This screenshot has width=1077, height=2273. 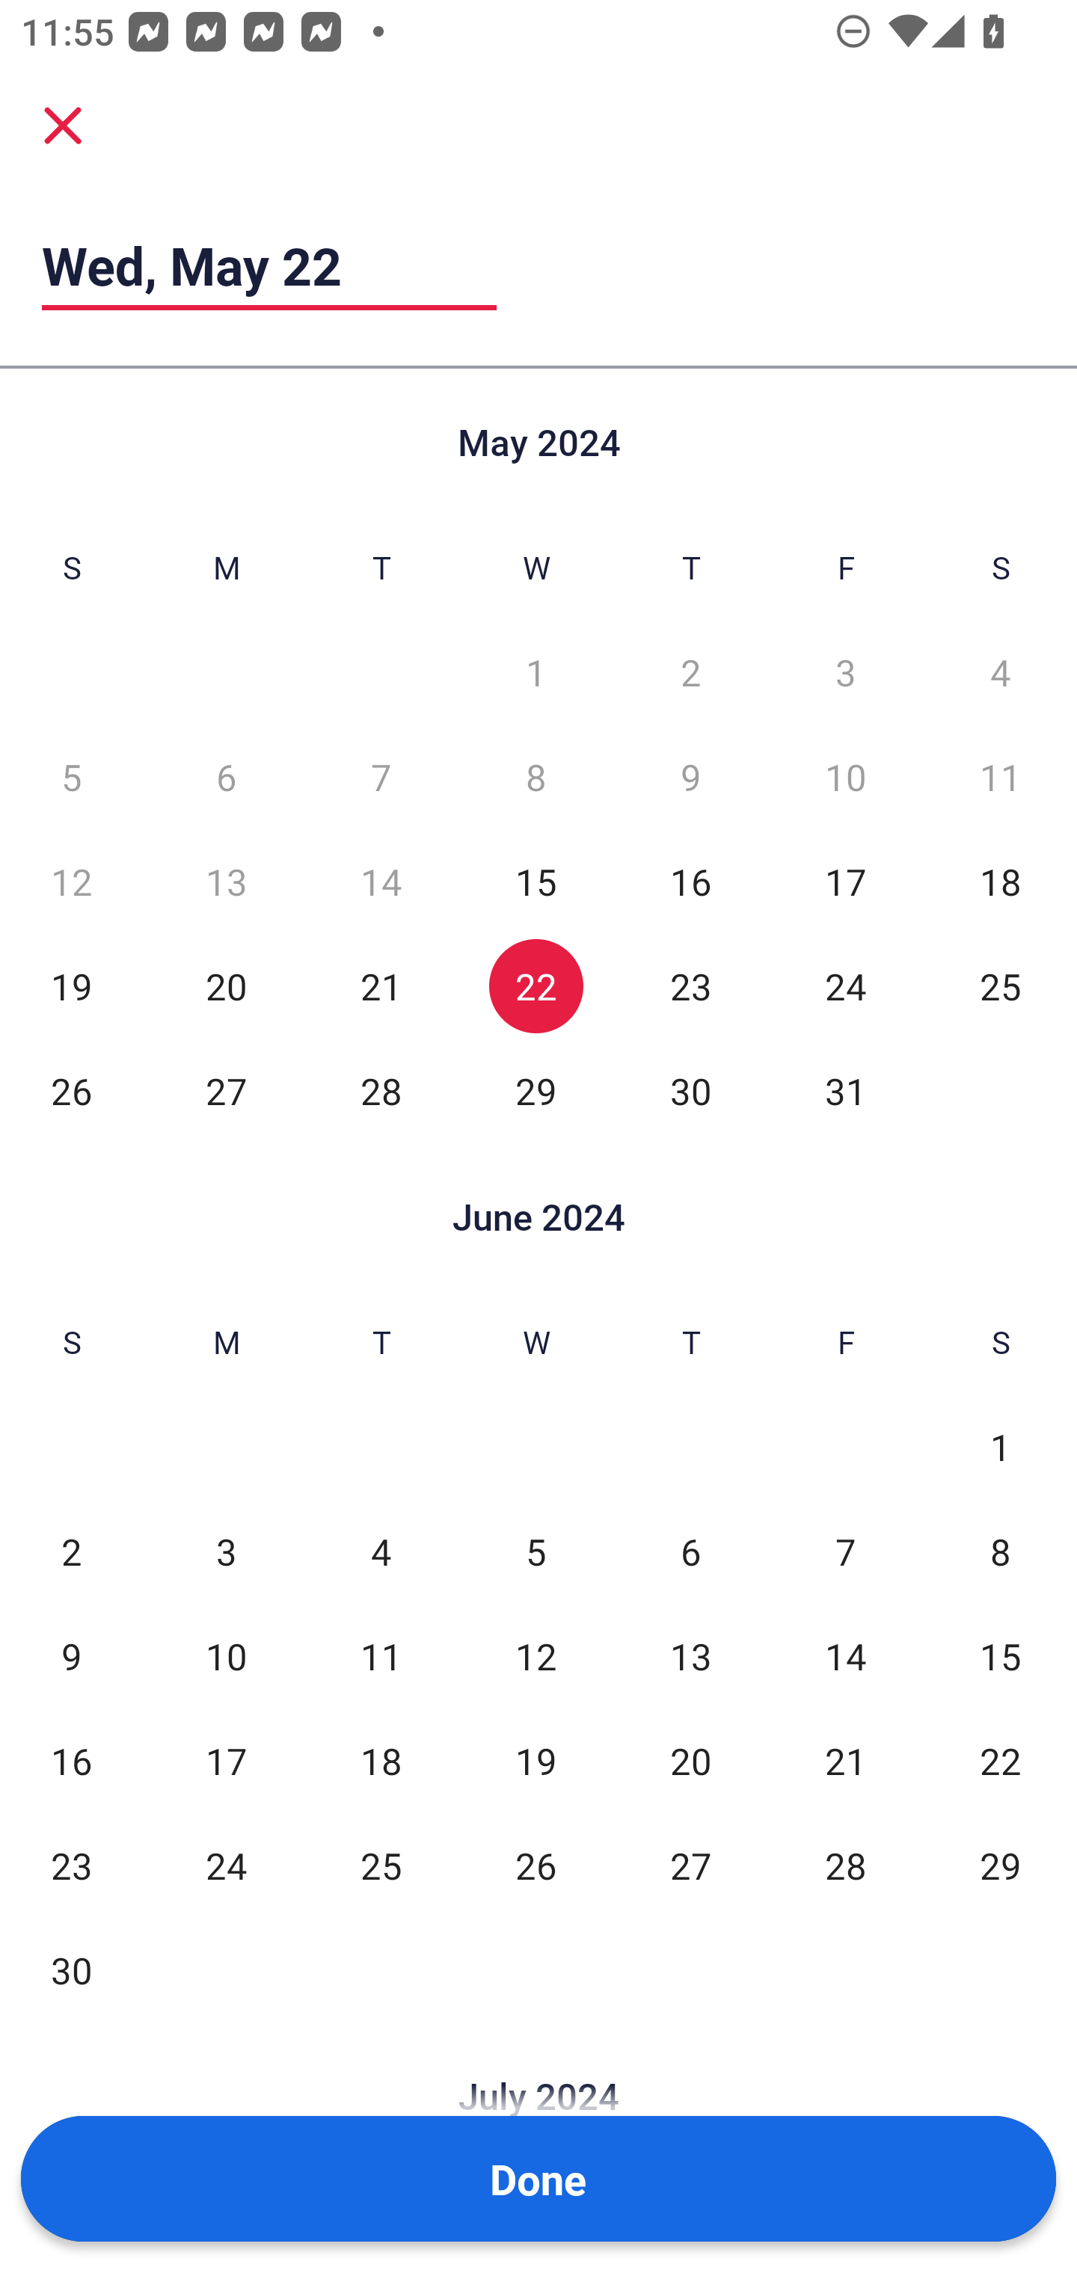 I want to click on 17 Mon, Jun 17, Not Selected, so click(x=226, y=1762).